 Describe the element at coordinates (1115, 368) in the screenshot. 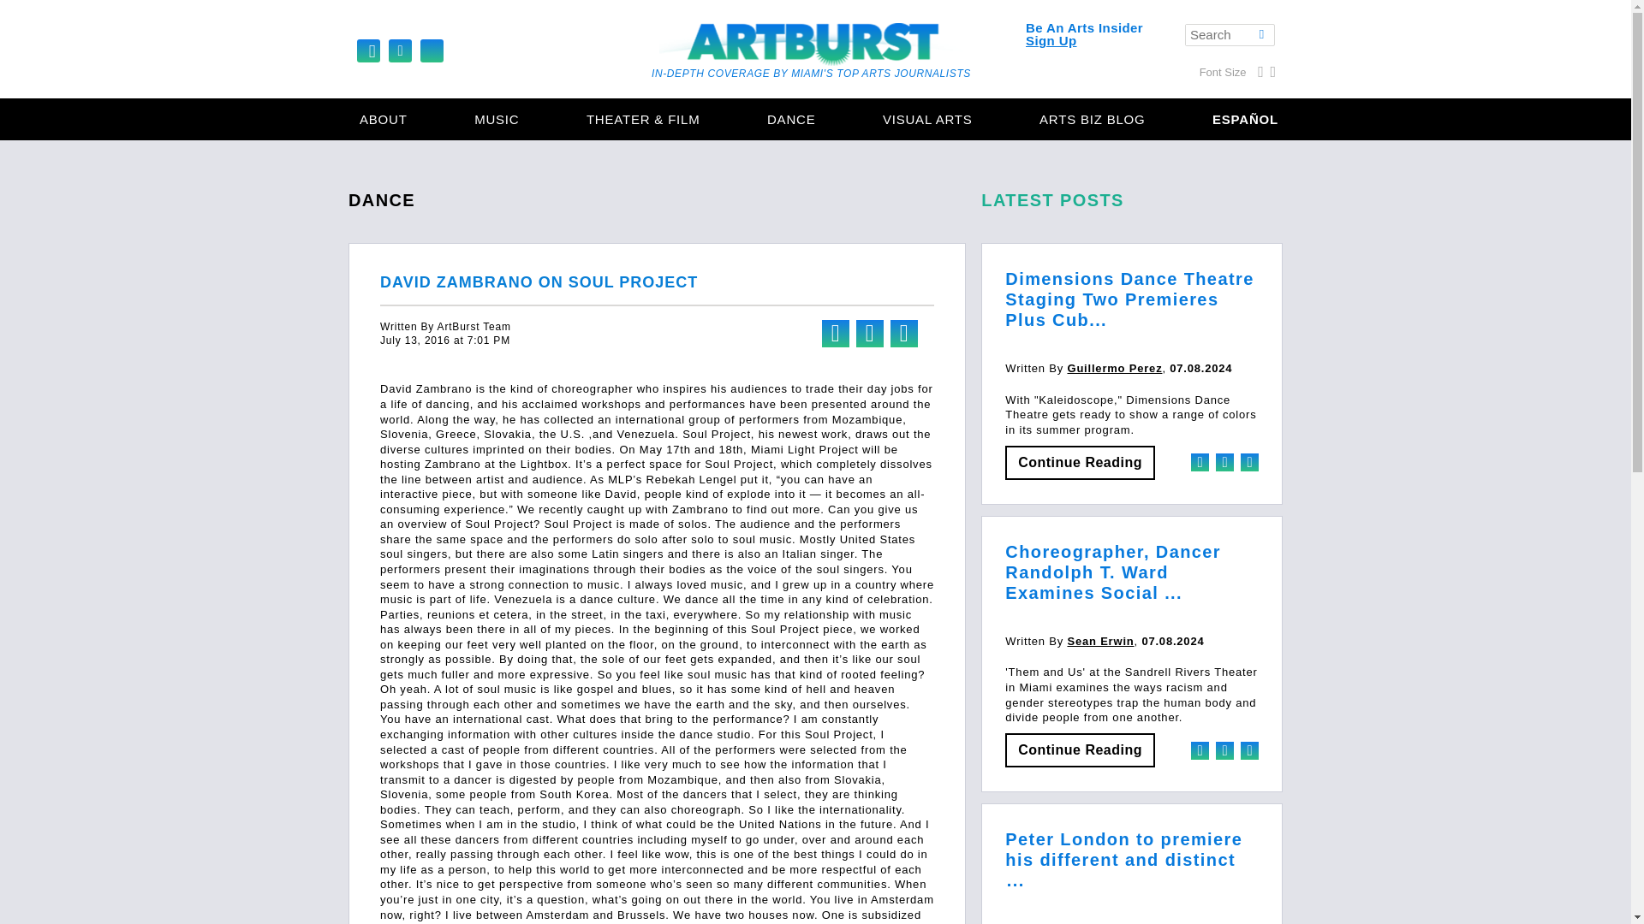

I see `Guillermo Perez` at that location.